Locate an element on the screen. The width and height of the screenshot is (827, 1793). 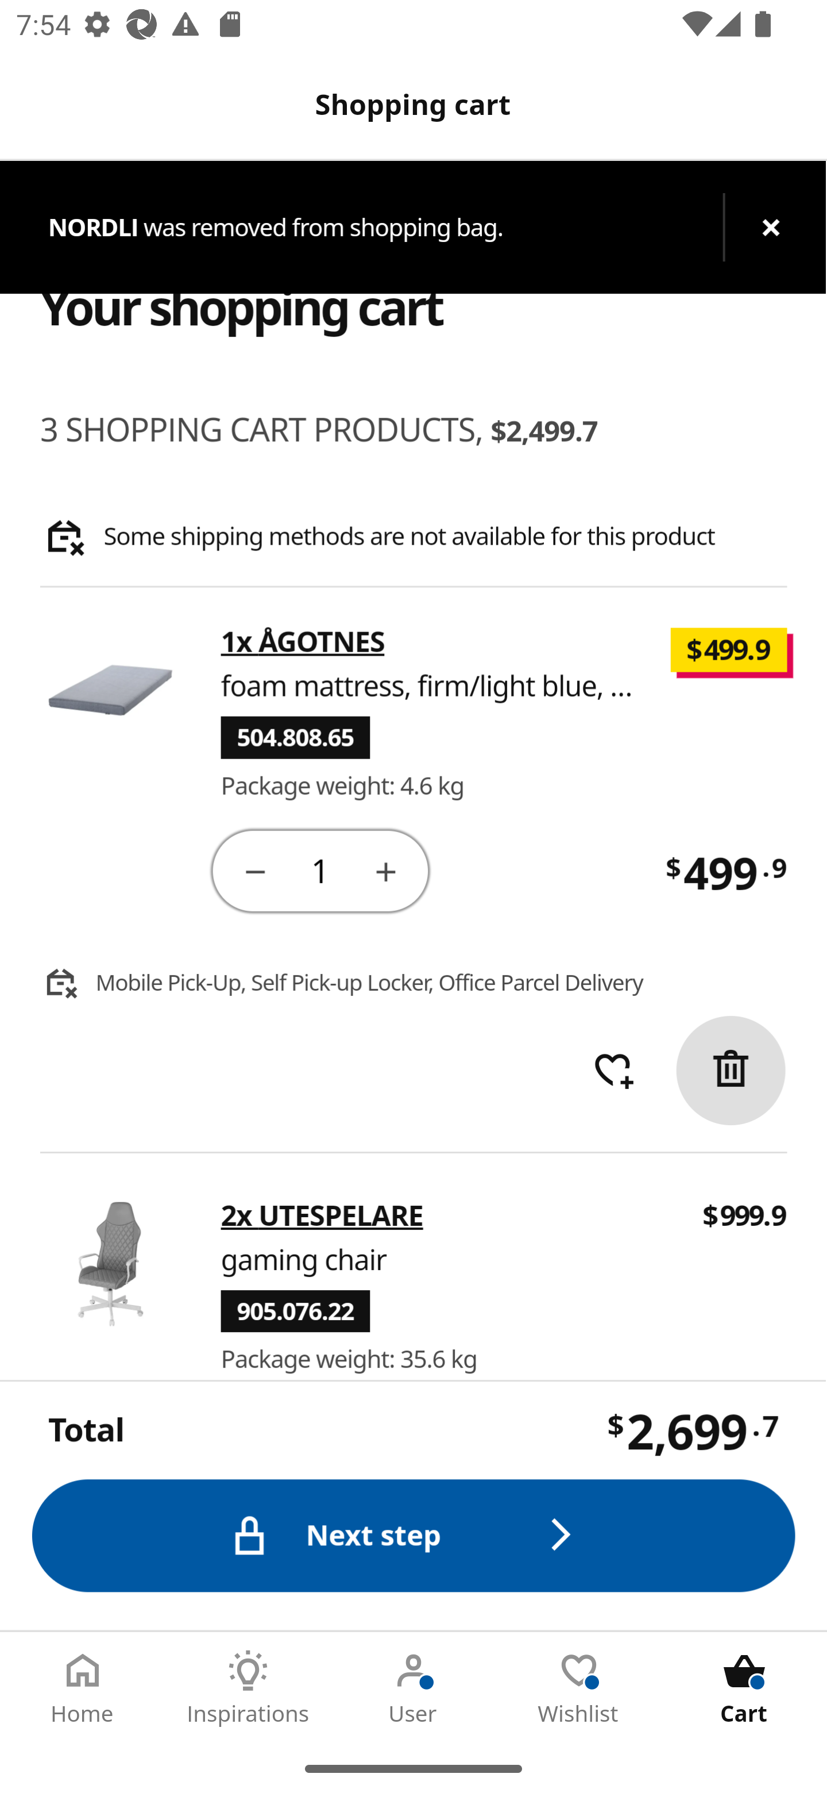
1 is located at coordinates (322, 869).